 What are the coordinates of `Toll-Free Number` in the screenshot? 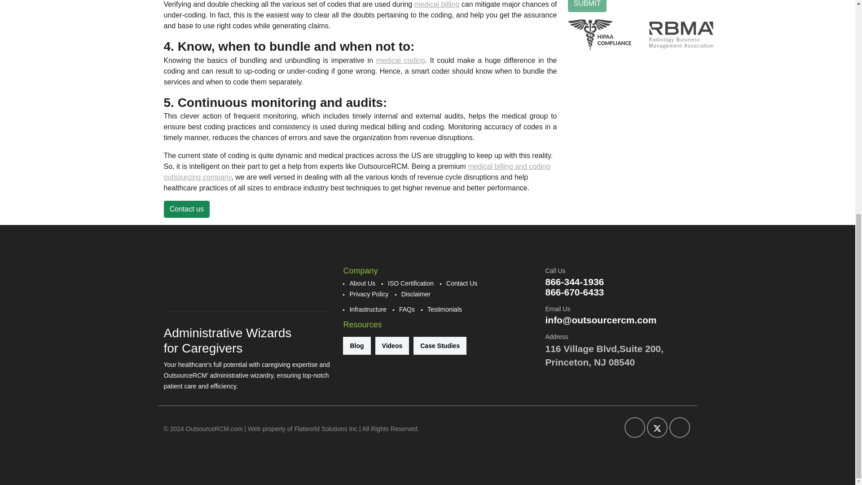 It's located at (574, 282).